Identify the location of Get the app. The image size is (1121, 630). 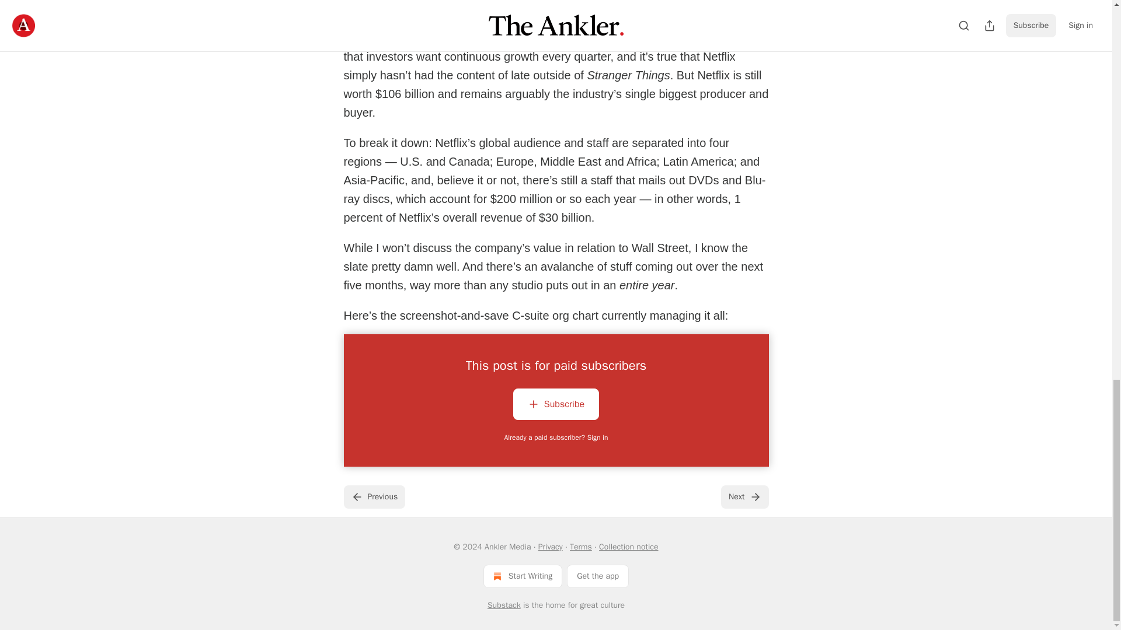
(598, 576).